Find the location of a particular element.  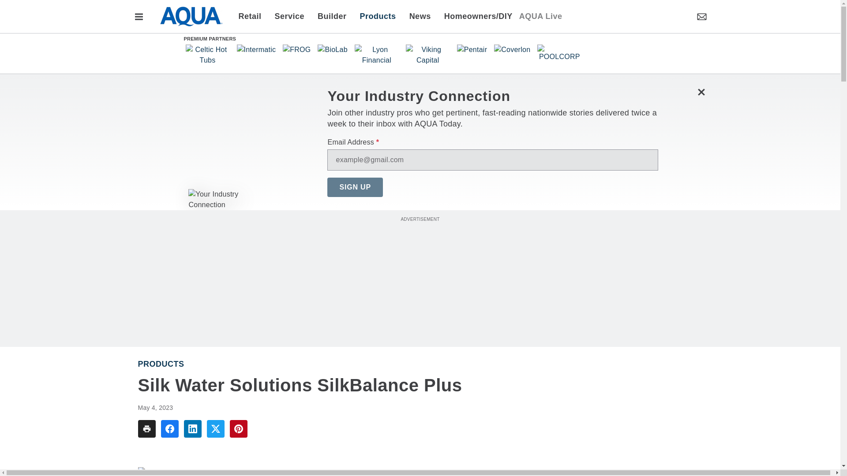

FROG is located at coordinates (296, 49).